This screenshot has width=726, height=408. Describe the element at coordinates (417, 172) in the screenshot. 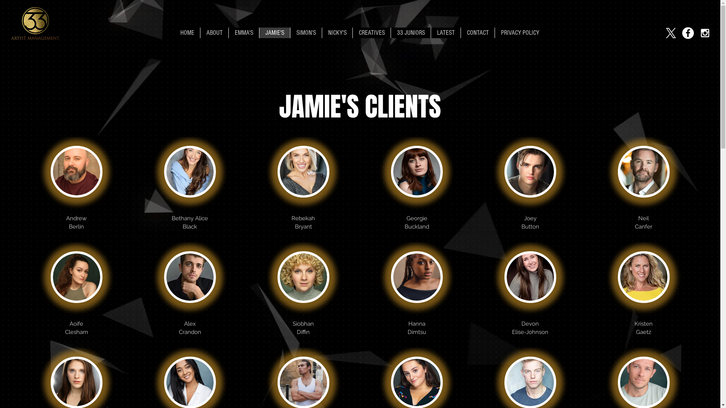

I see `fb07691e-abb6-4942-b779-fbbb13eb4810.jpeg` at that location.